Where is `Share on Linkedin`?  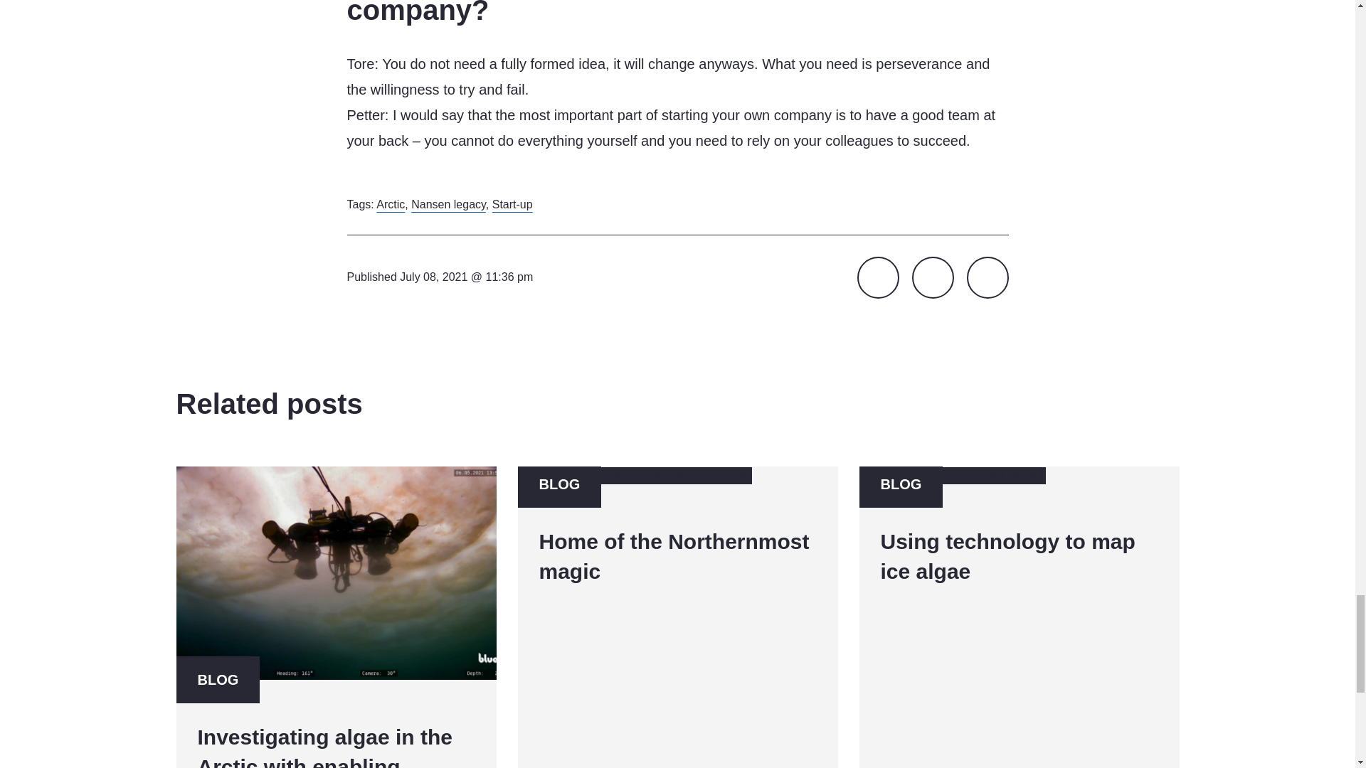
Share on Linkedin is located at coordinates (677, 617).